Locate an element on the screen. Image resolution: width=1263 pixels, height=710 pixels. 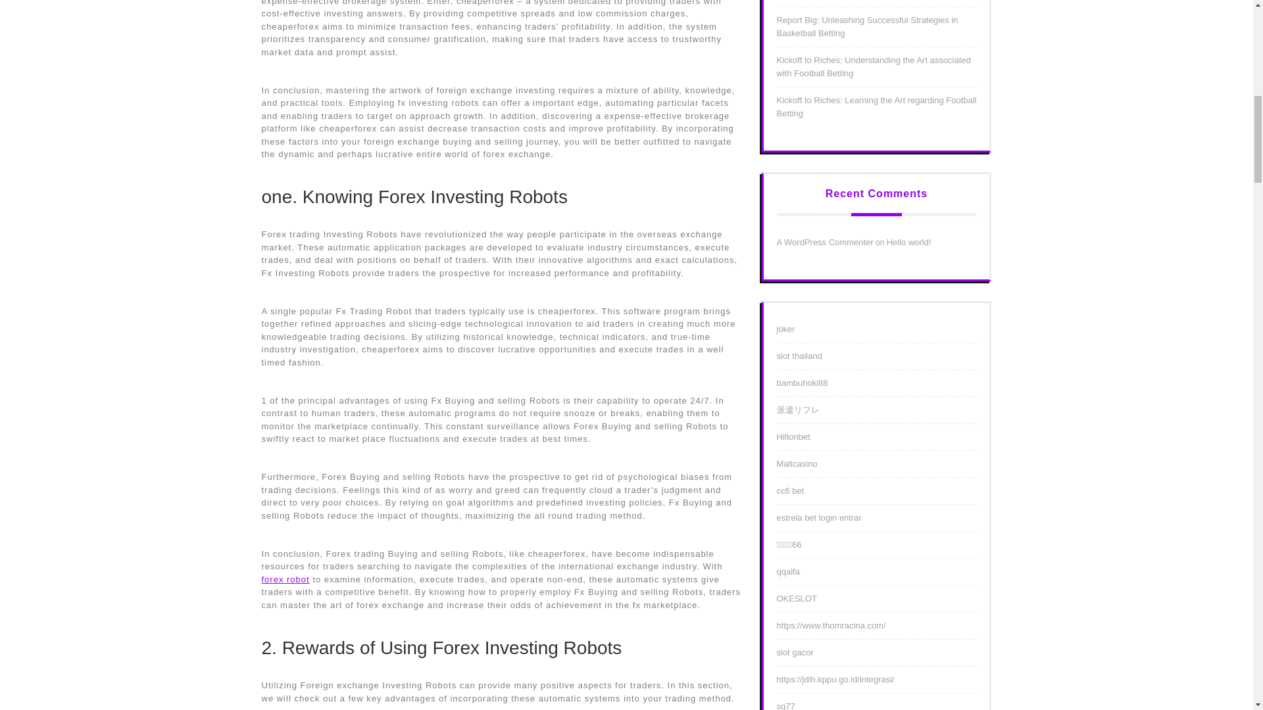
estrela bet login entrar is located at coordinates (818, 517).